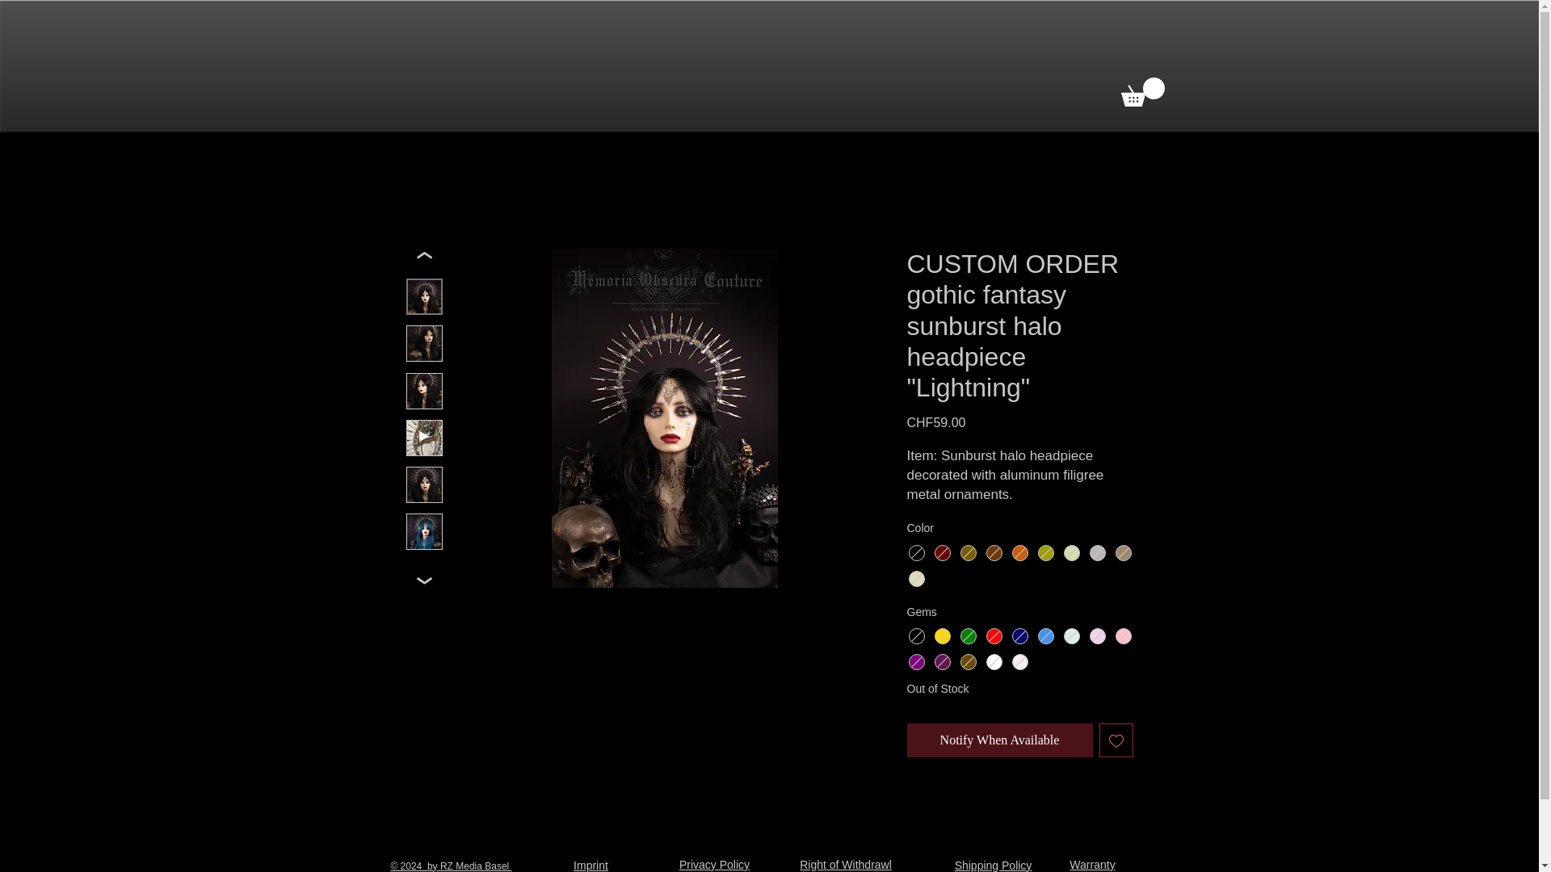 This screenshot has height=872, width=1551. Describe the element at coordinates (998, 740) in the screenshot. I see `Notify When Available` at that location.